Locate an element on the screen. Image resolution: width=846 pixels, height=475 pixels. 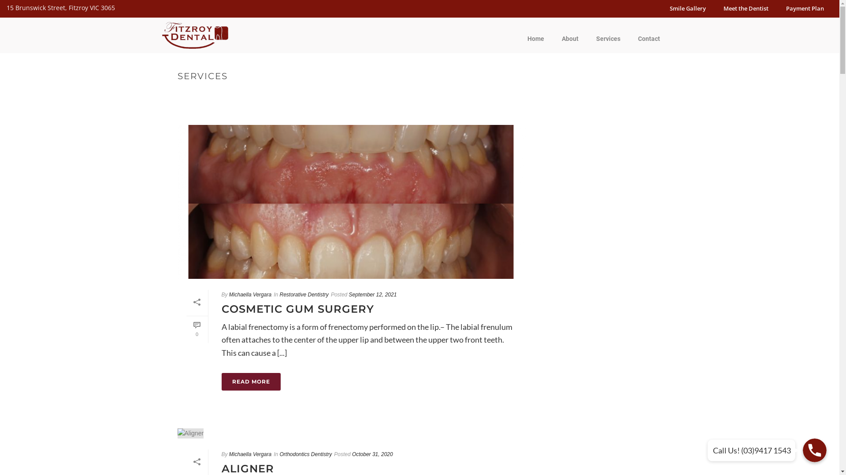
READ MORE is located at coordinates (251, 382).